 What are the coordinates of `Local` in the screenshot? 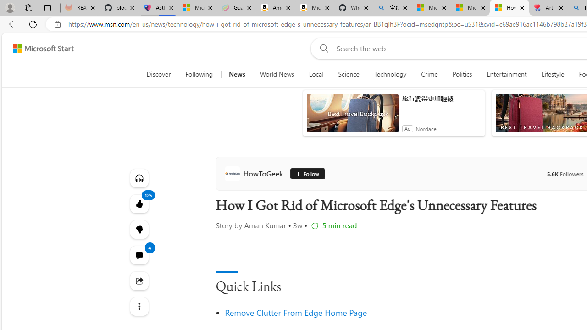 It's located at (316, 74).